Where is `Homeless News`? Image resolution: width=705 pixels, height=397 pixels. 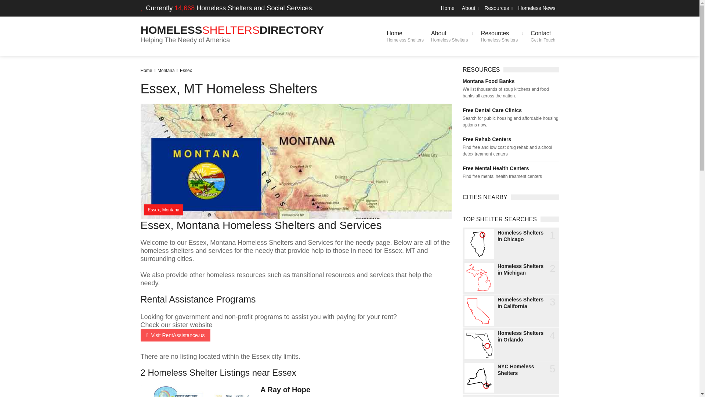 Homeless News is located at coordinates (447, 8).